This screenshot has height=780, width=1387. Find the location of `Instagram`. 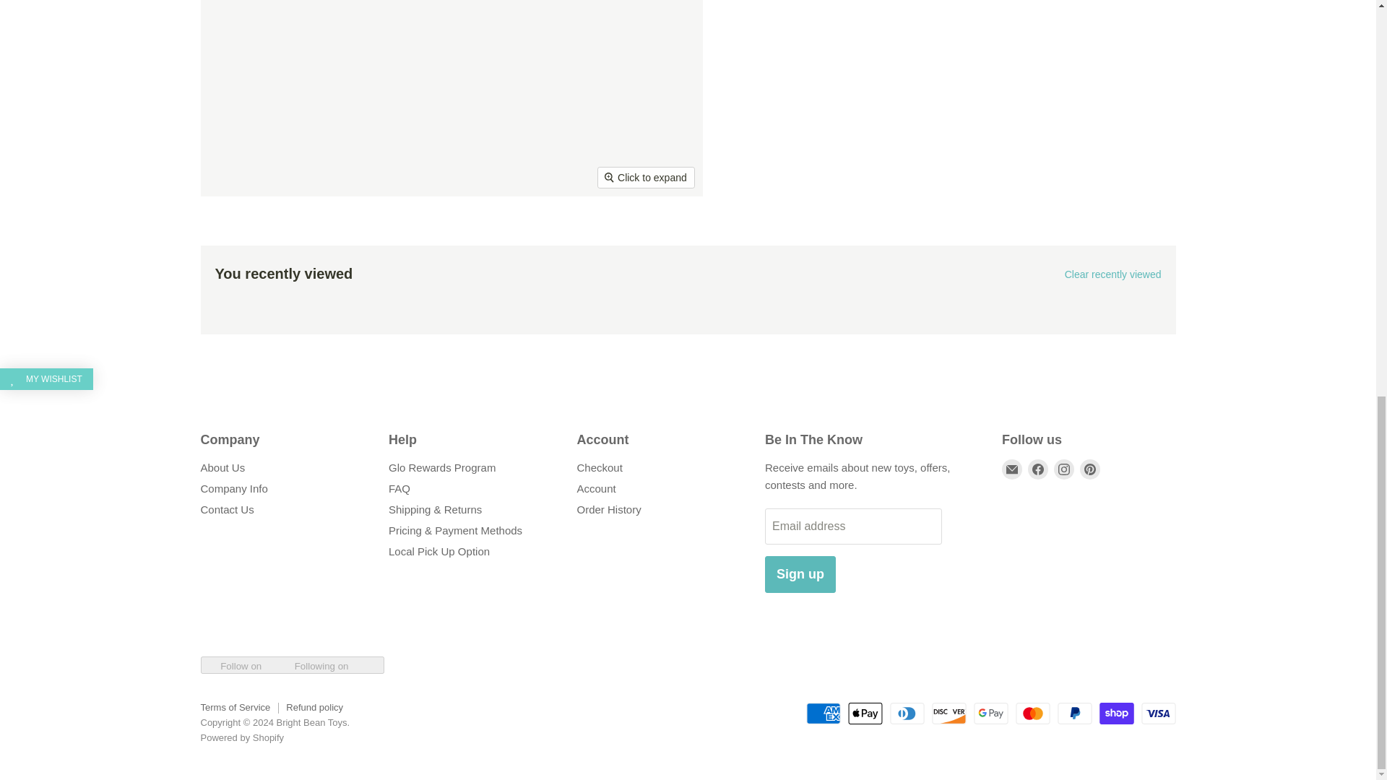

Instagram is located at coordinates (1063, 469).